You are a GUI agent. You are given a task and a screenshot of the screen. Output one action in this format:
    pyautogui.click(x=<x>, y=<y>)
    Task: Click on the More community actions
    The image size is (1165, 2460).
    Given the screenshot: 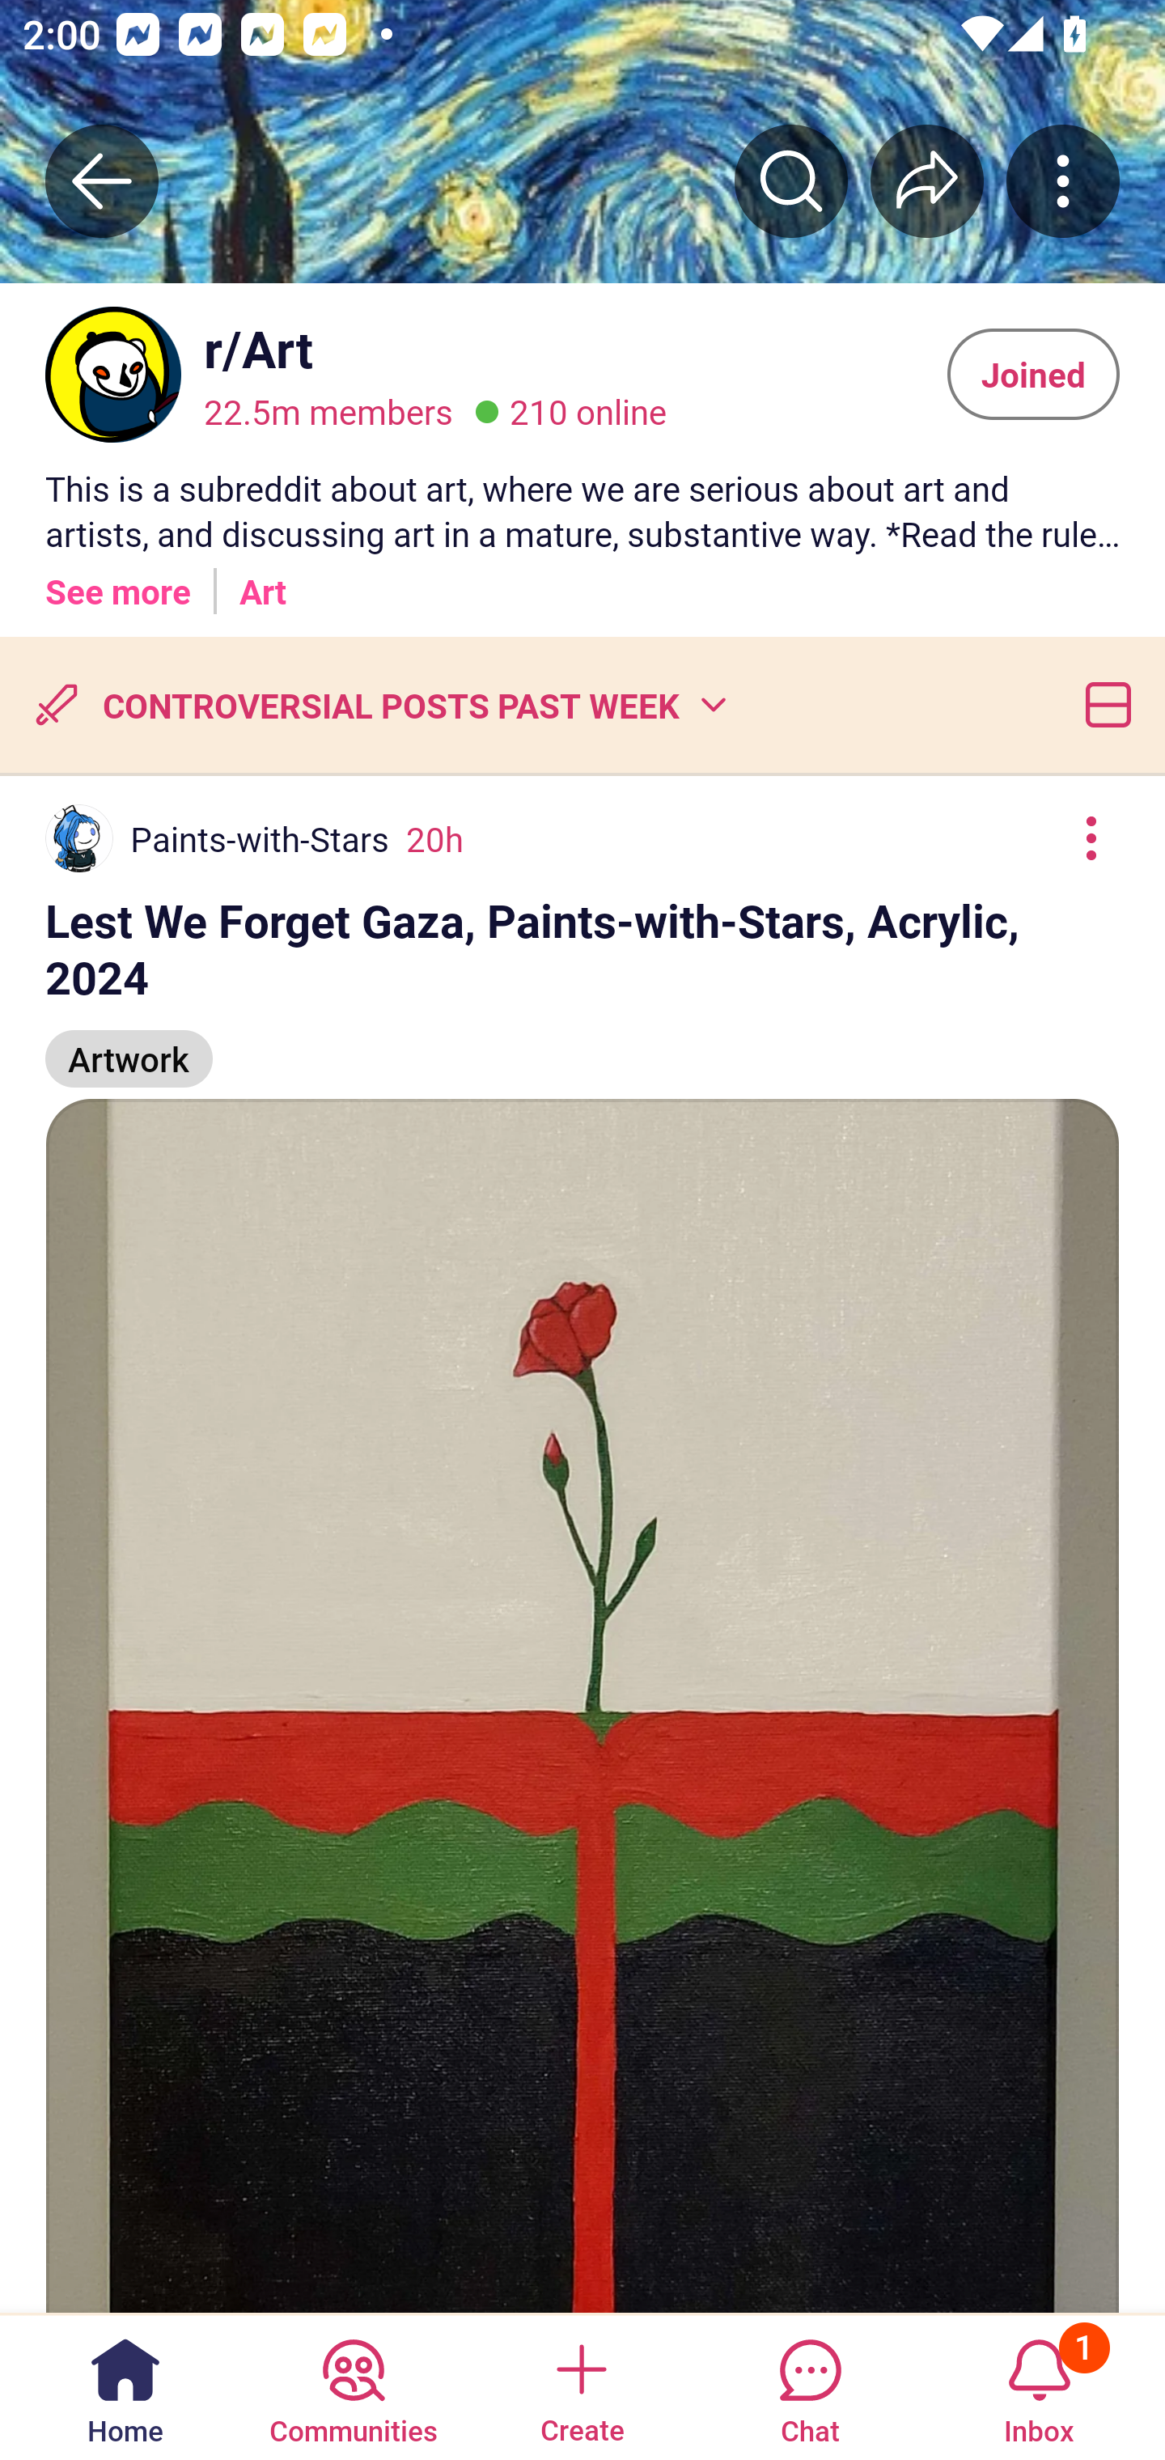 What is the action you would take?
    pyautogui.click(x=1063, y=180)
    